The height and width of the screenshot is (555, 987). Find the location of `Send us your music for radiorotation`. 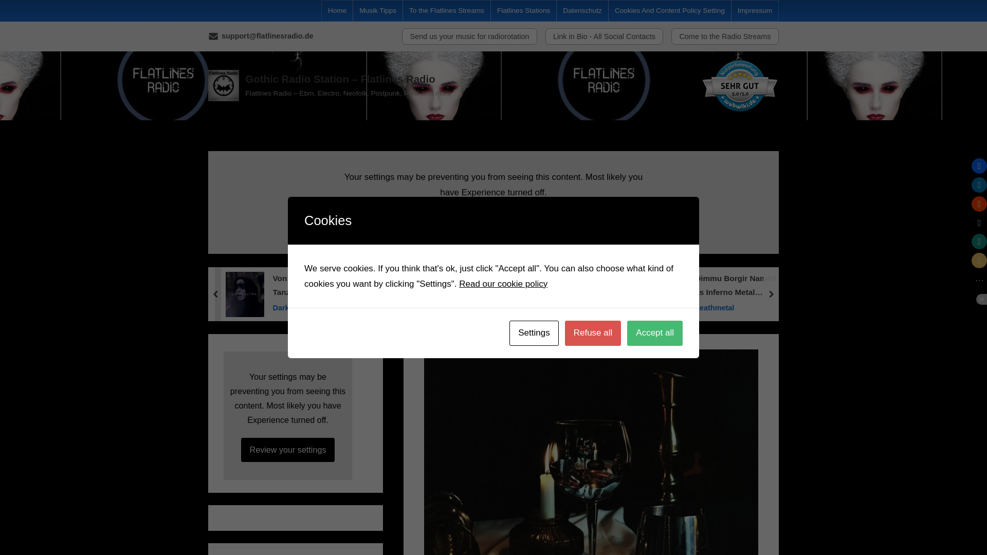

Send us your music for radiorotation is located at coordinates (469, 36).